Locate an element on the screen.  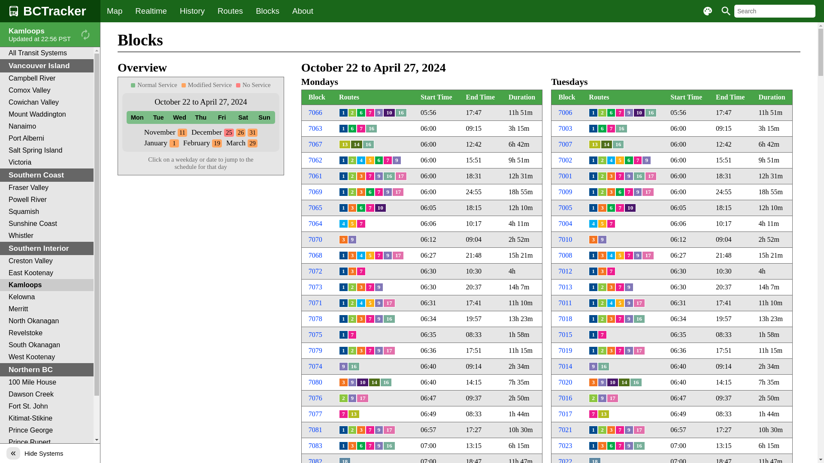
6 is located at coordinates (620, 192).